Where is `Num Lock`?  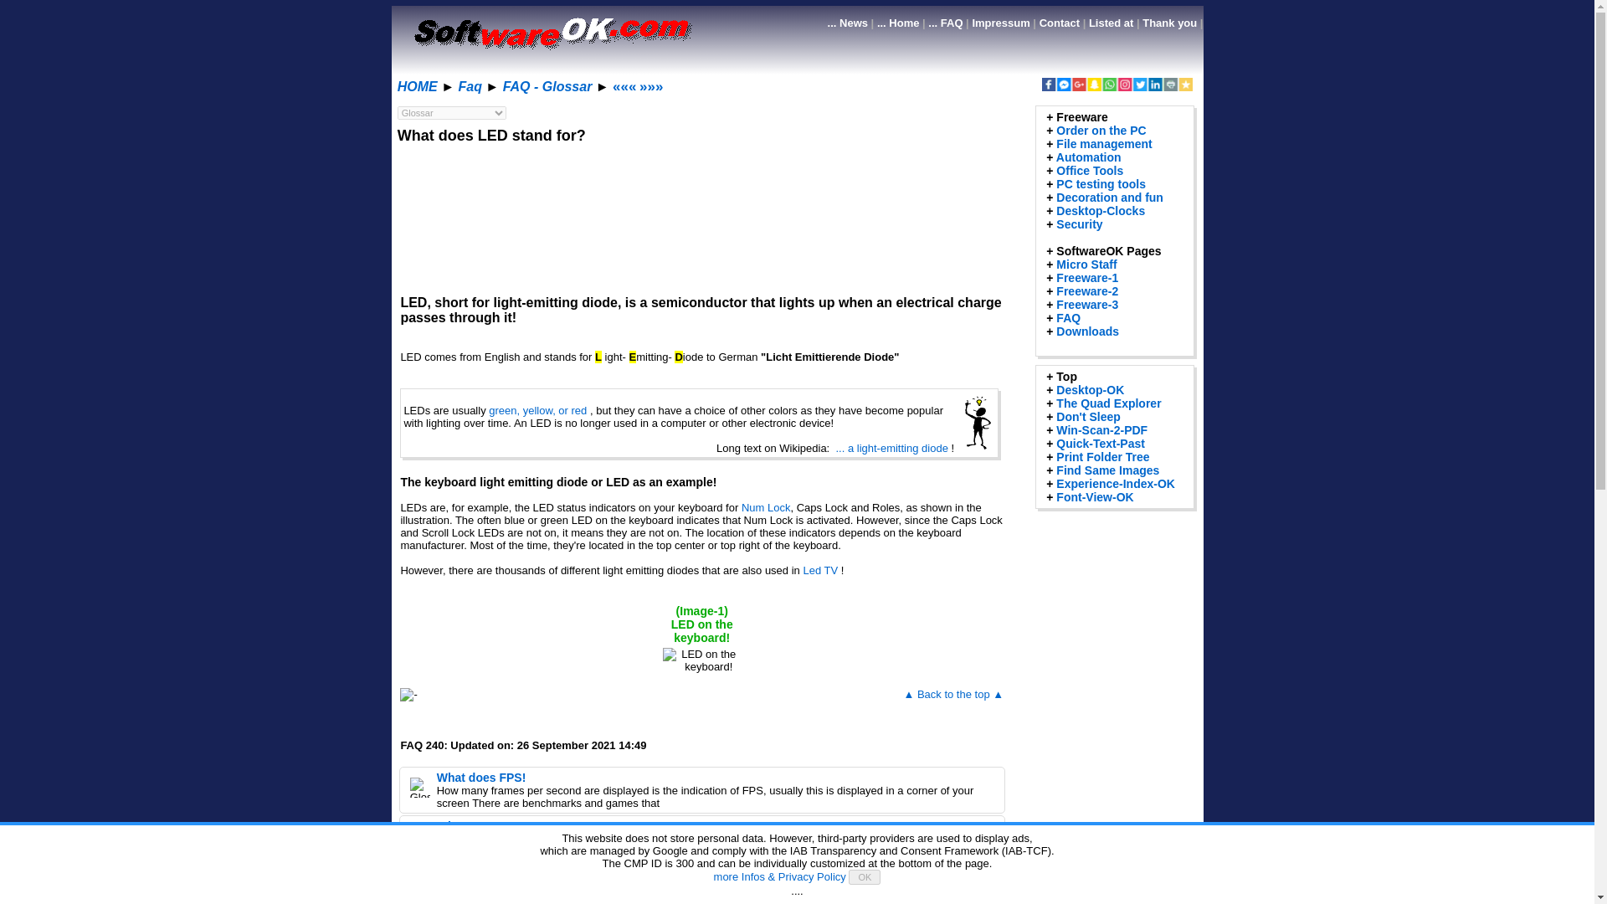 Num Lock is located at coordinates (765, 507).